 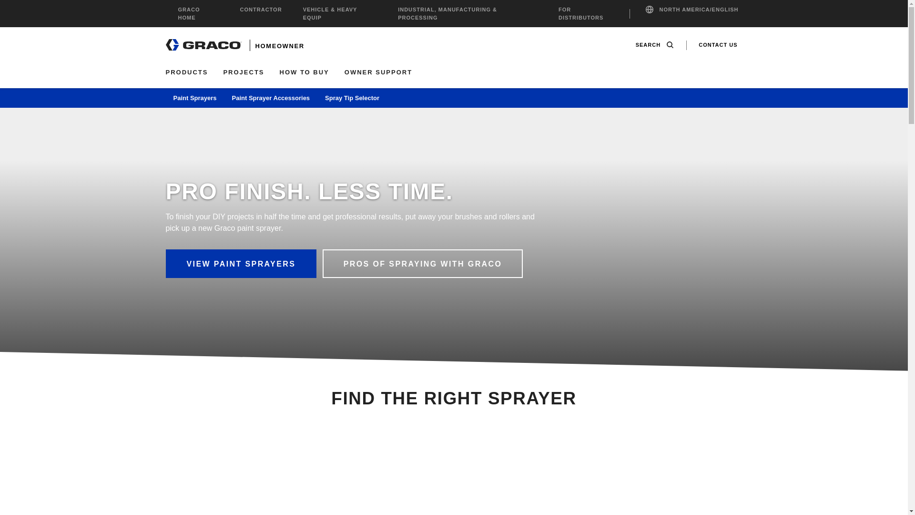 What do you see at coordinates (199, 13) in the screenshot?
I see `GRACO HOME` at bounding box center [199, 13].